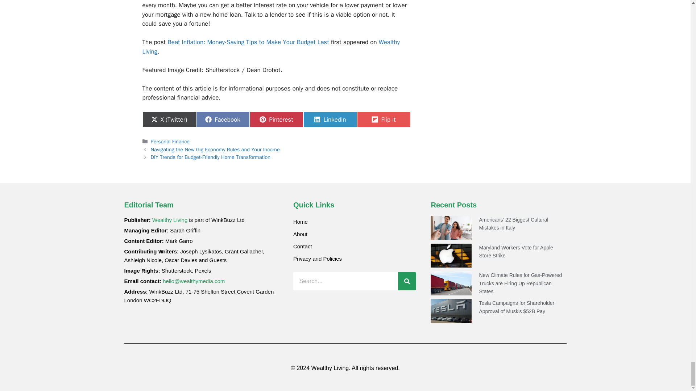 The image size is (696, 391). Describe the element at coordinates (355, 222) in the screenshot. I see `Home` at that location.